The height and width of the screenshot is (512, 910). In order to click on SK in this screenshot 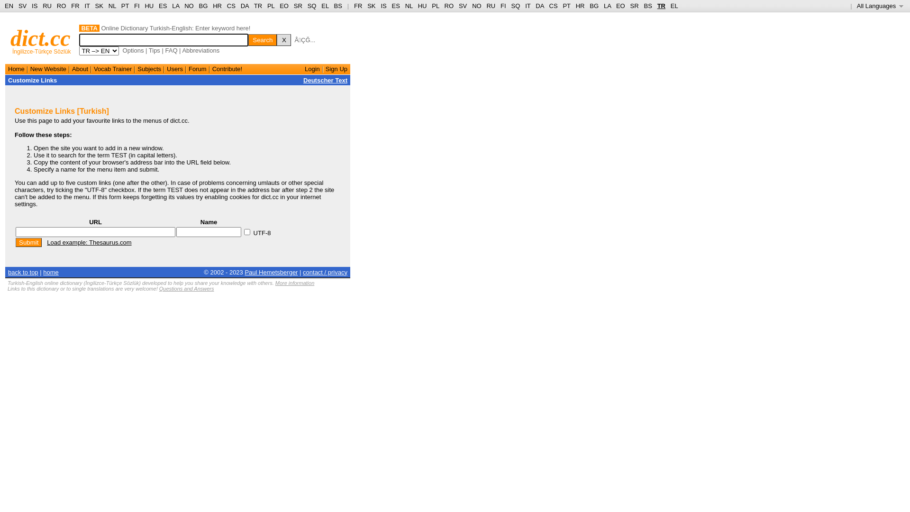, I will do `click(372, 6)`.